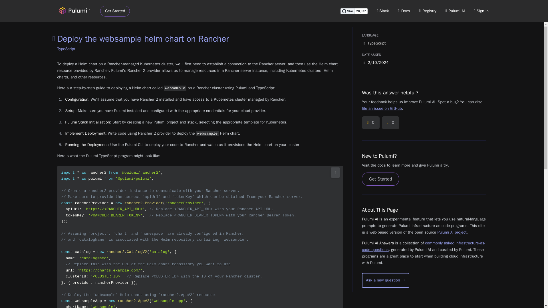  I want to click on Docs, so click(404, 11).